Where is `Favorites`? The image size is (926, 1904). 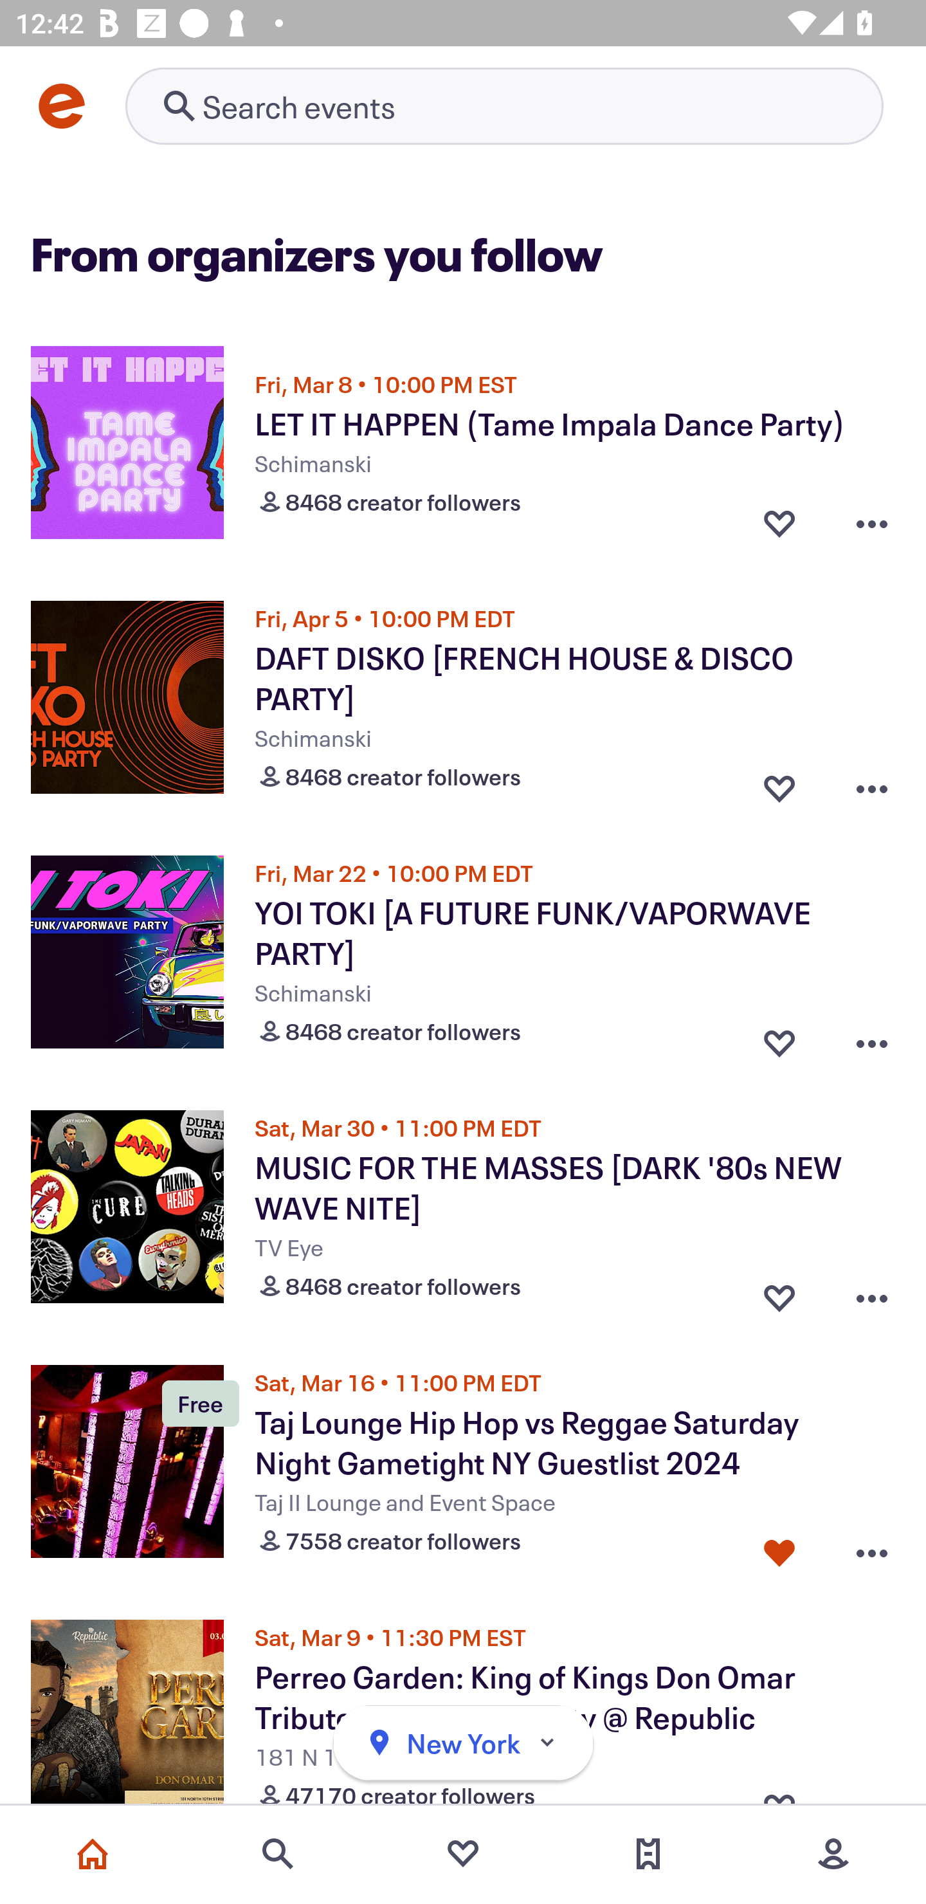 Favorites is located at coordinates (463, 1854).